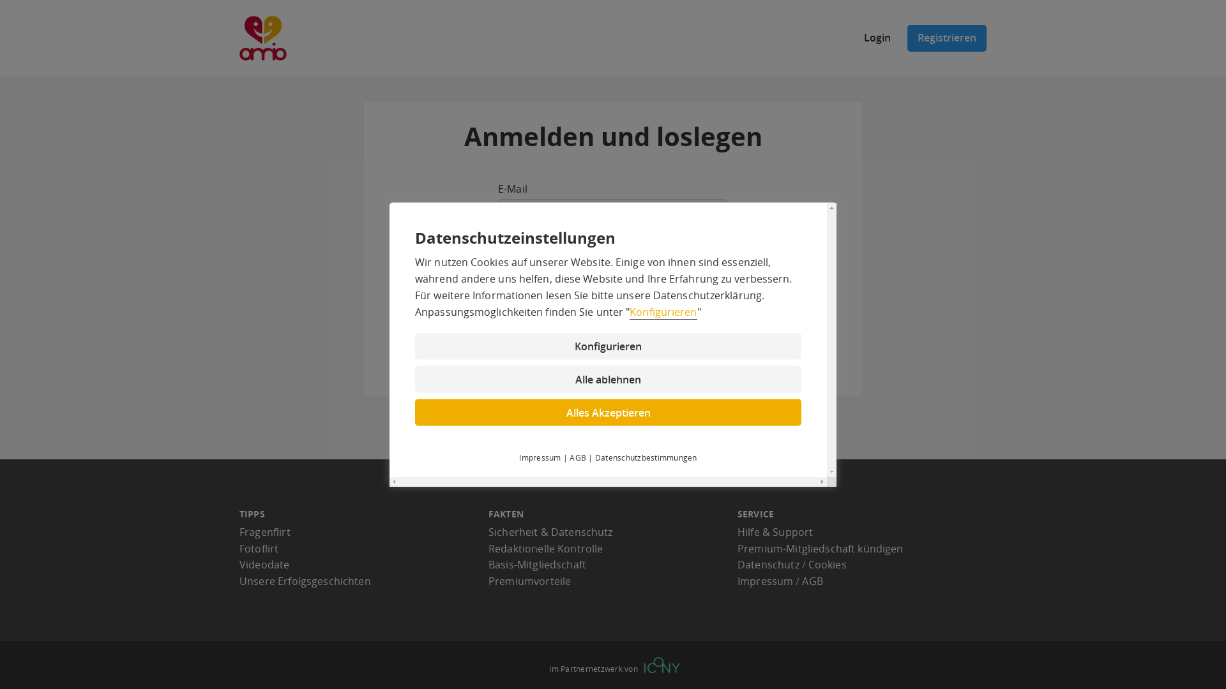  I want to click on Konfigurieren, so click(663, 312).